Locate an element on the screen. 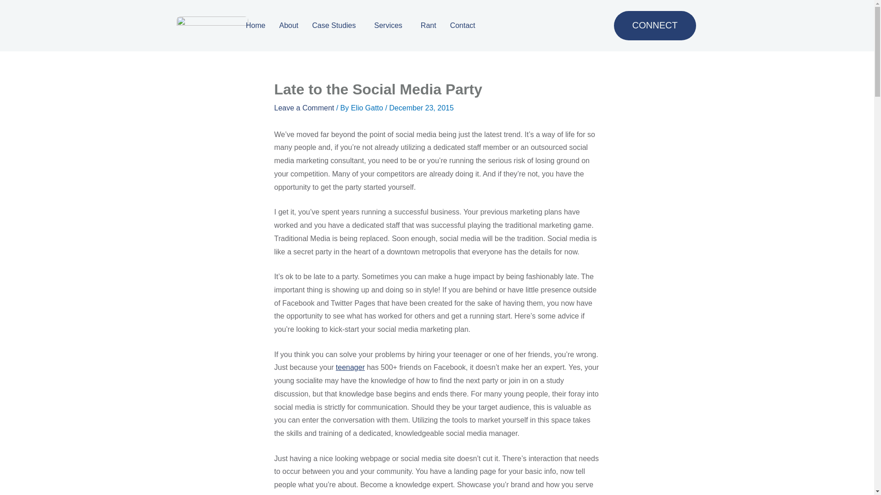  Elio Gatto is located at coordinates (368, 108).